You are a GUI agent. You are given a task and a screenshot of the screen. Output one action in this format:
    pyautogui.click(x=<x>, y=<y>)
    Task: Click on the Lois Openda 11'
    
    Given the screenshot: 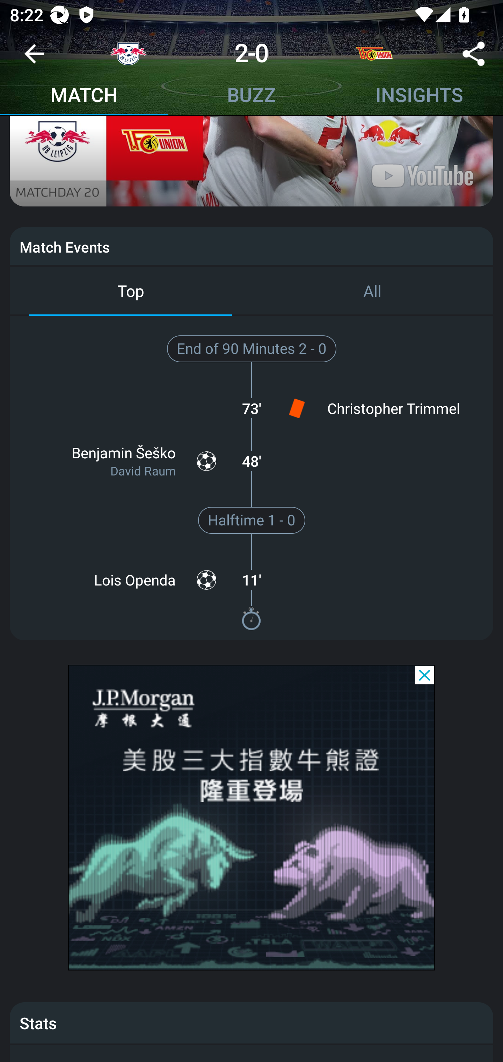 What is the action you would take?
    pyautogui.click(x=251, y=580)
    